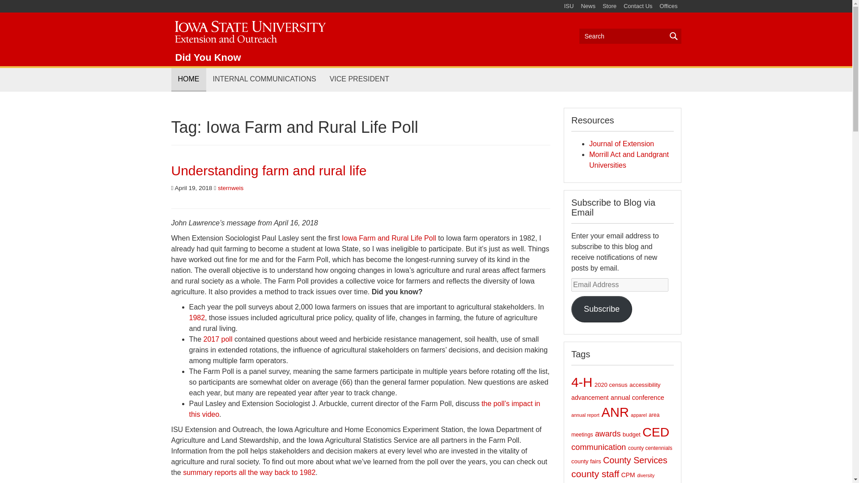 Image resolution: width=859 pixels, height=483 pixels. I want to click on Contact Us, so click(638, 6).